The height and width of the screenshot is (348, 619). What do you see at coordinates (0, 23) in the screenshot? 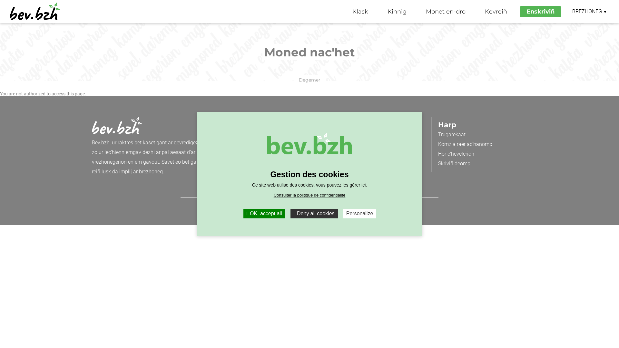
I see `Skip to main content` at bounding box center [0, 23].